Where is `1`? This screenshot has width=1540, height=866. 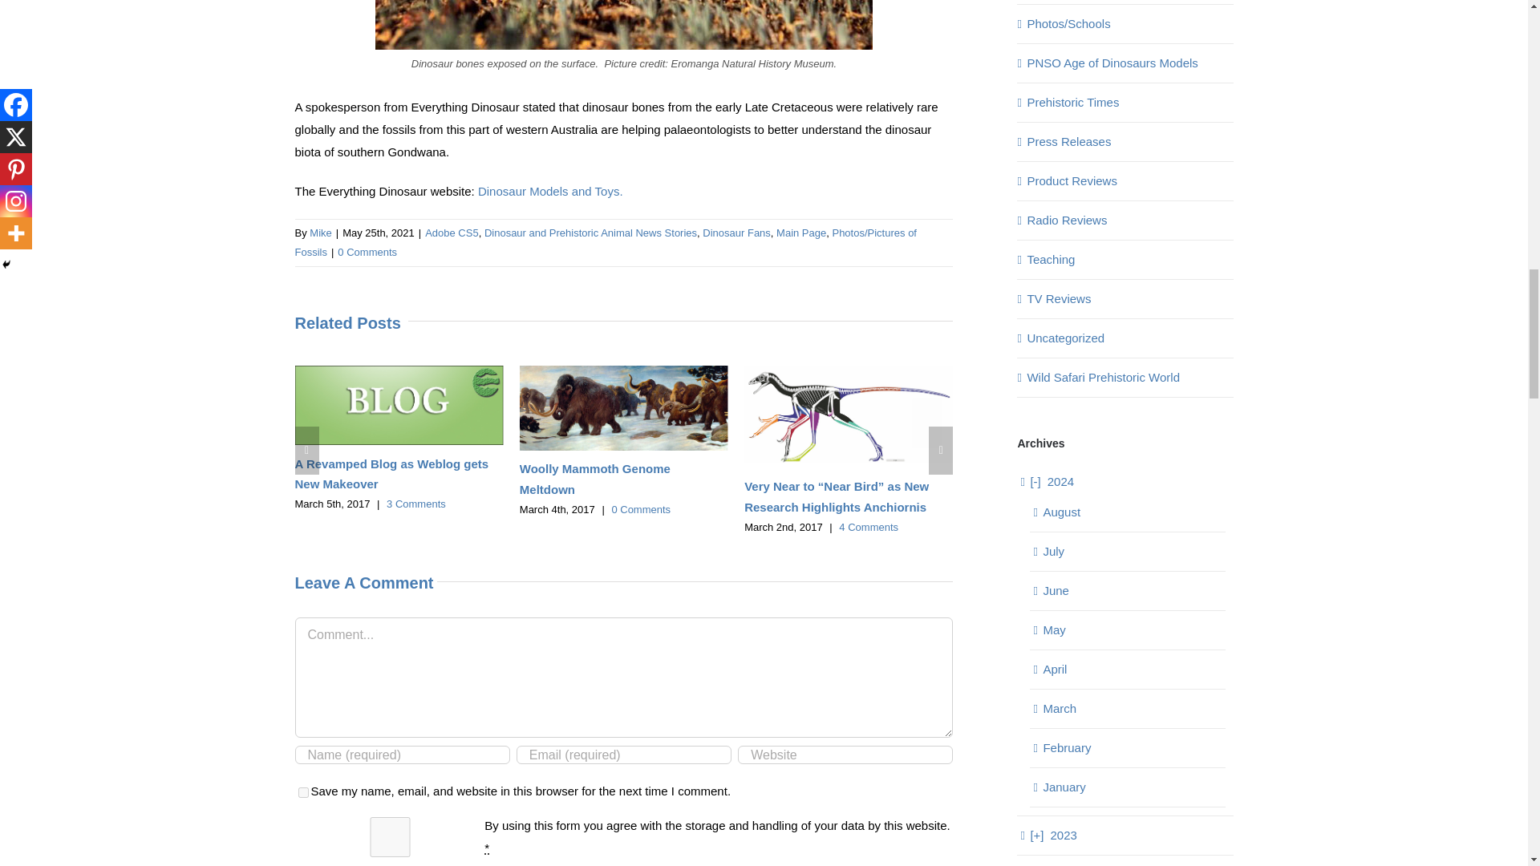
1 is located at coordinates (391, 837).